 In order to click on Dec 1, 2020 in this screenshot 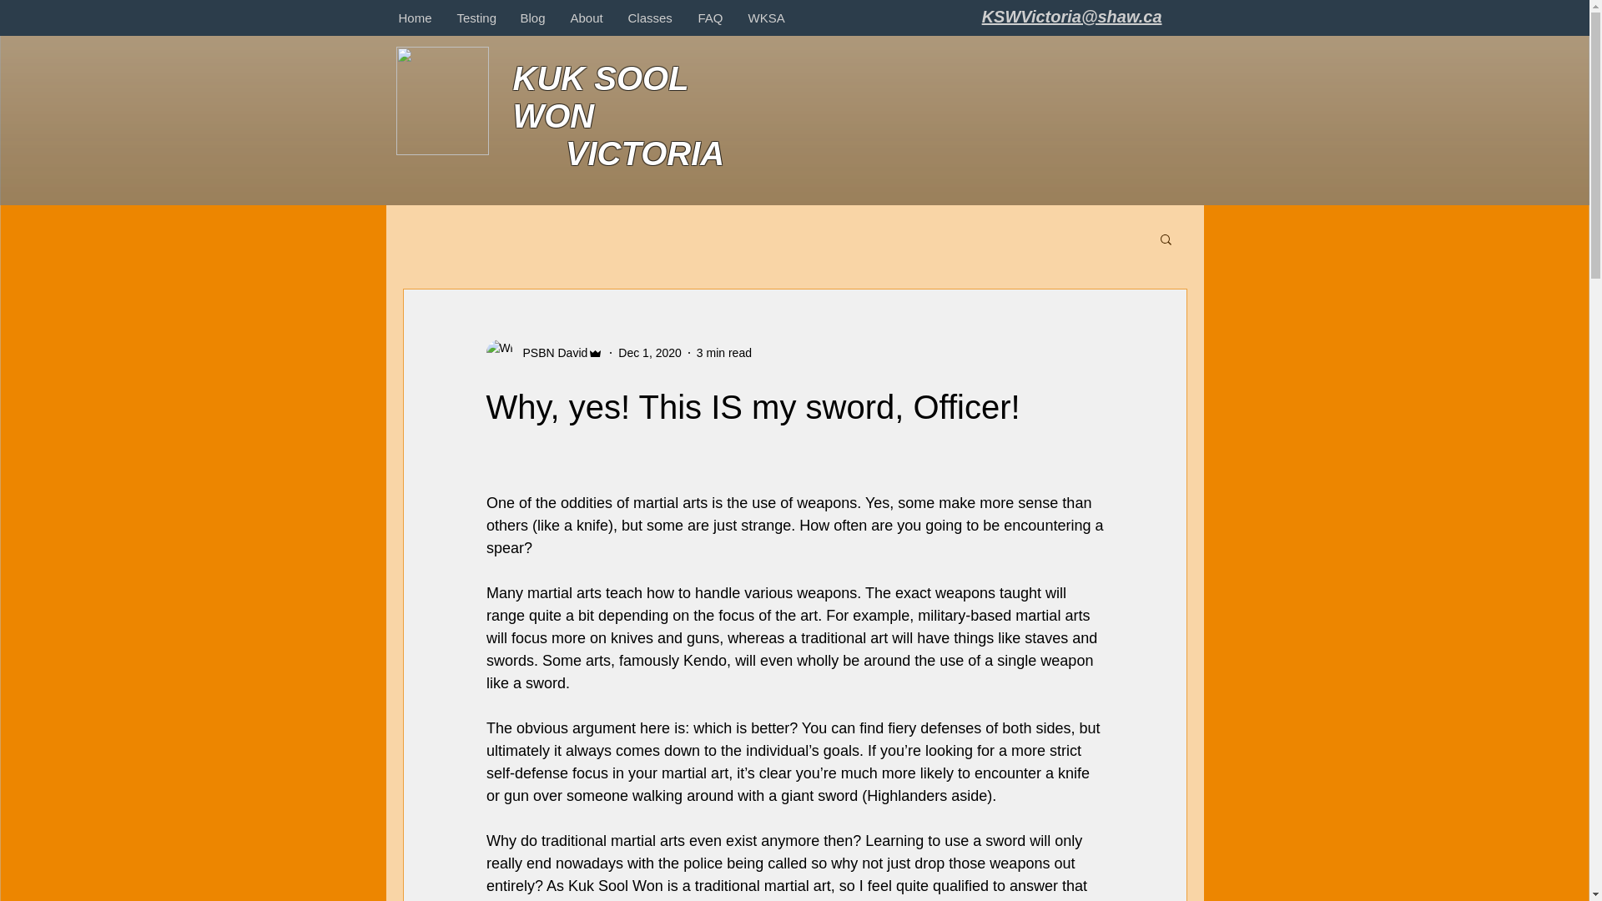, I will do `click(650, 351)`.